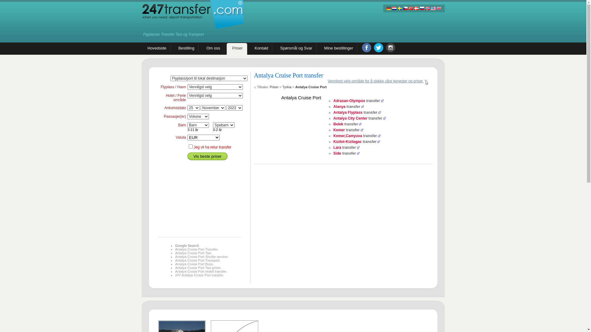  I want to click on Antalya Cruise Port Adrasan-Olympos transfer, so click(382, 101).